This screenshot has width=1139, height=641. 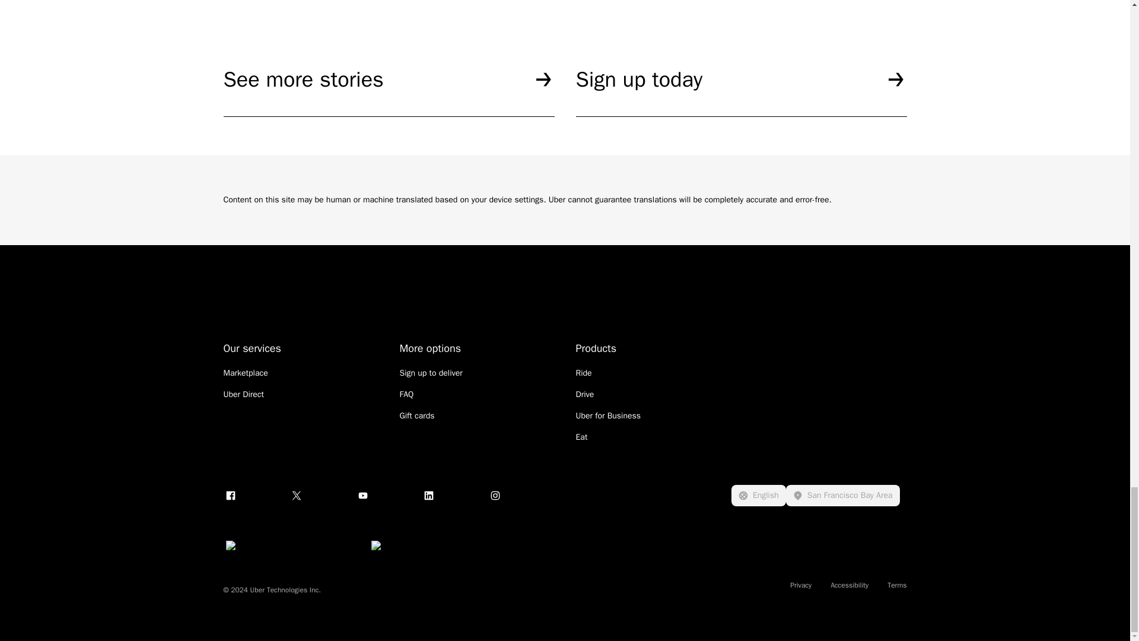 What do you see at coordinates (584, 394) in the screenshot?
I see `Drive` at bounding box center [584, 394].